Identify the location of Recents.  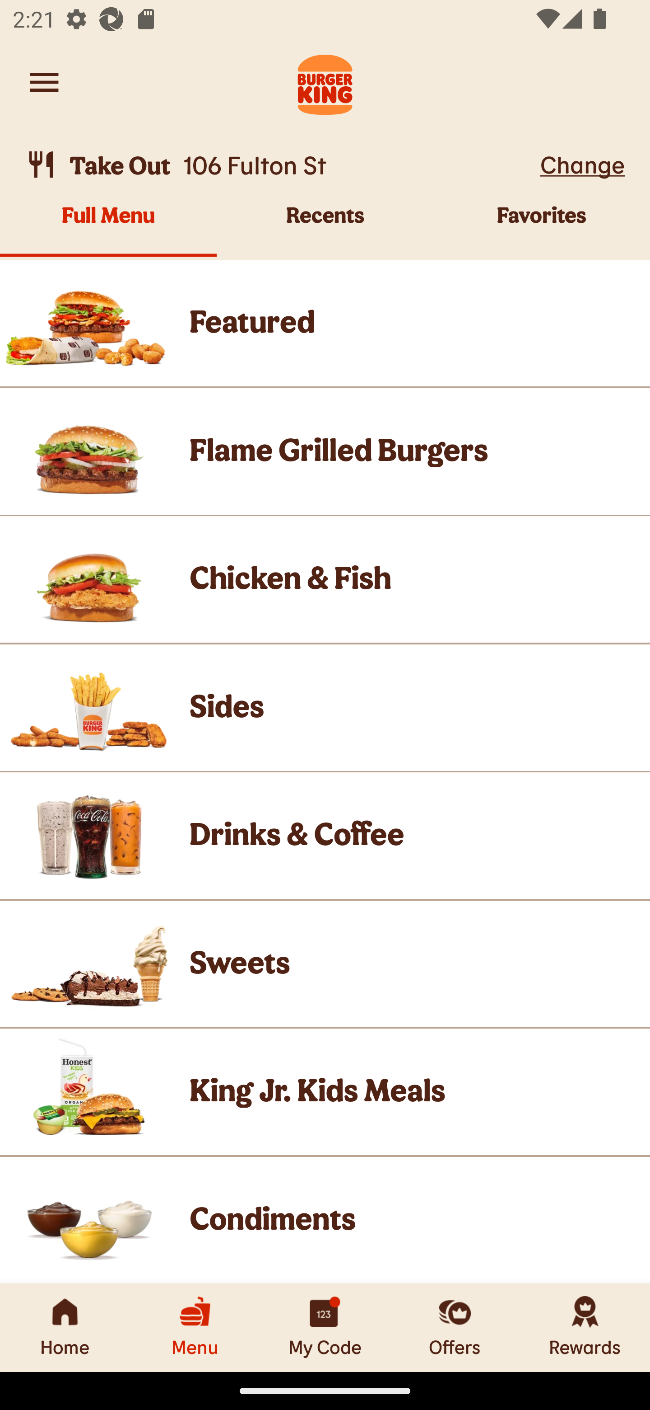
(325, 230).